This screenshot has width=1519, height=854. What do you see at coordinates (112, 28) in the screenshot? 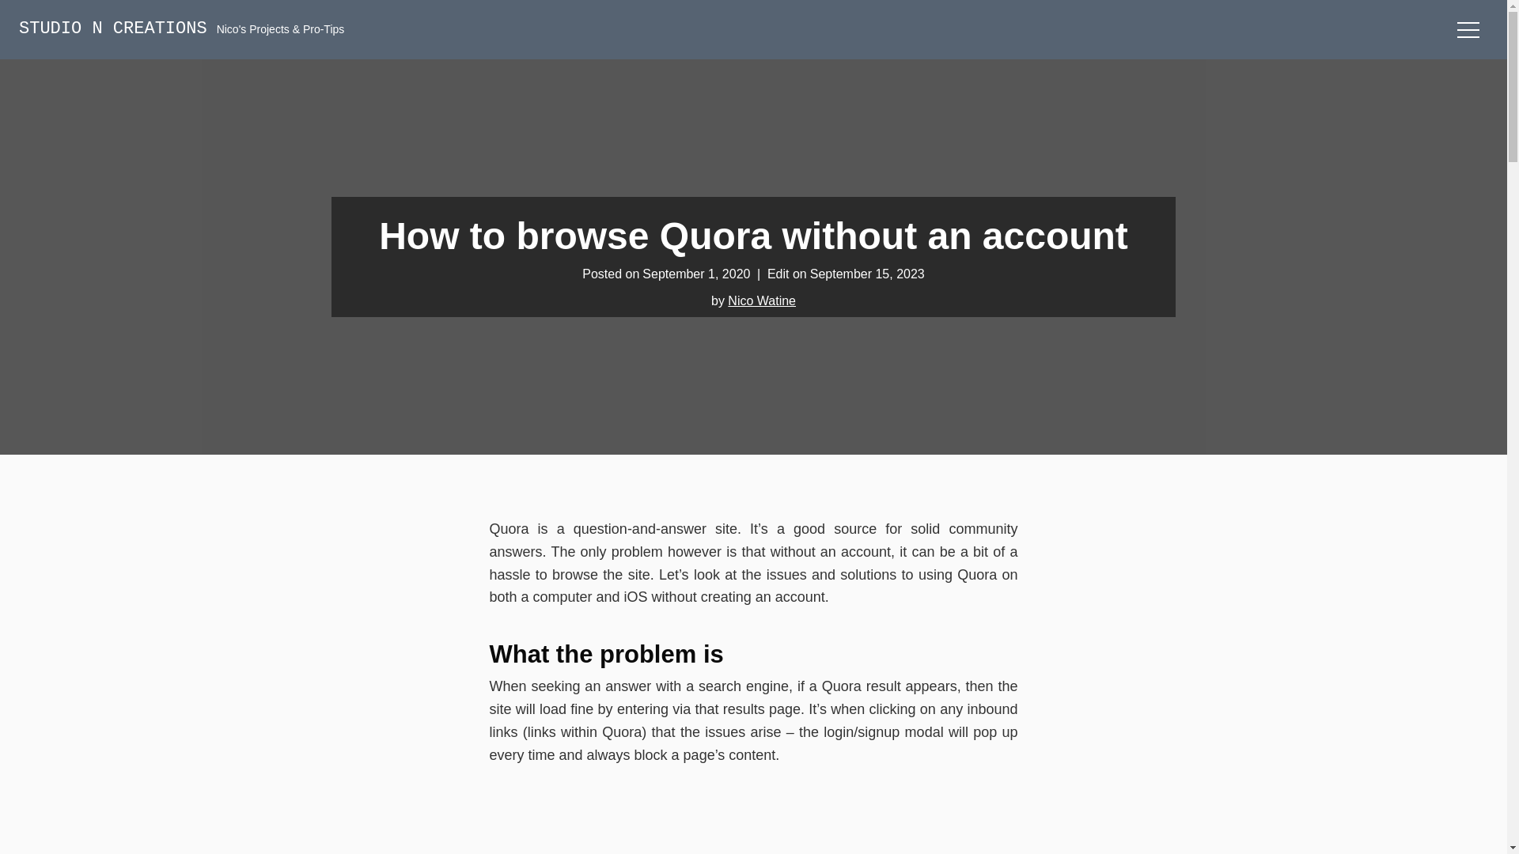
I see `STUDIO N CREATIONS` at bounding box center [112, 28].